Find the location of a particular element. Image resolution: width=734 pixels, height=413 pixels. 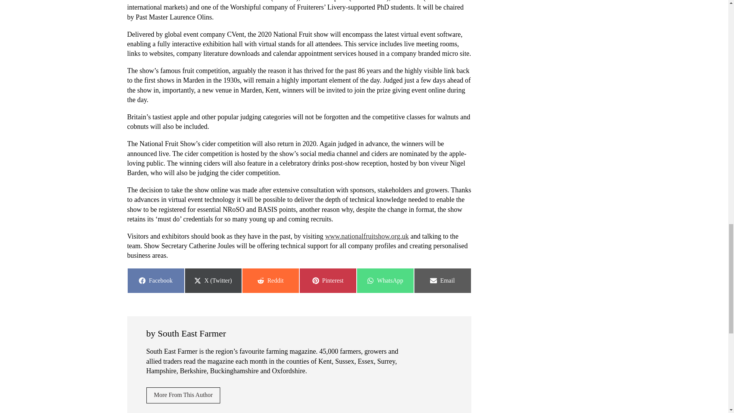

www.nationalfruitshow.org.uk is located at coordinates (270, 280).